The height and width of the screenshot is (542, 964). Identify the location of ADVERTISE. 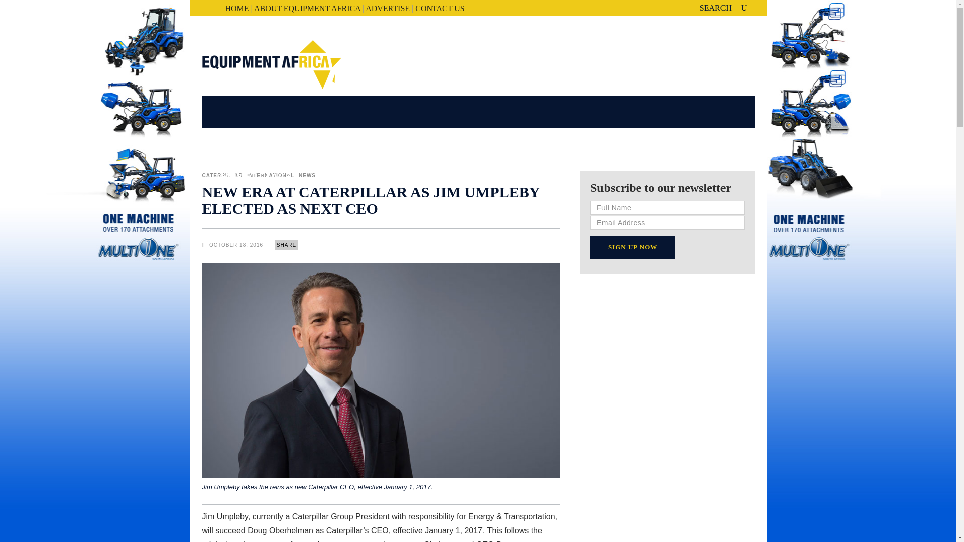
(388, 8).